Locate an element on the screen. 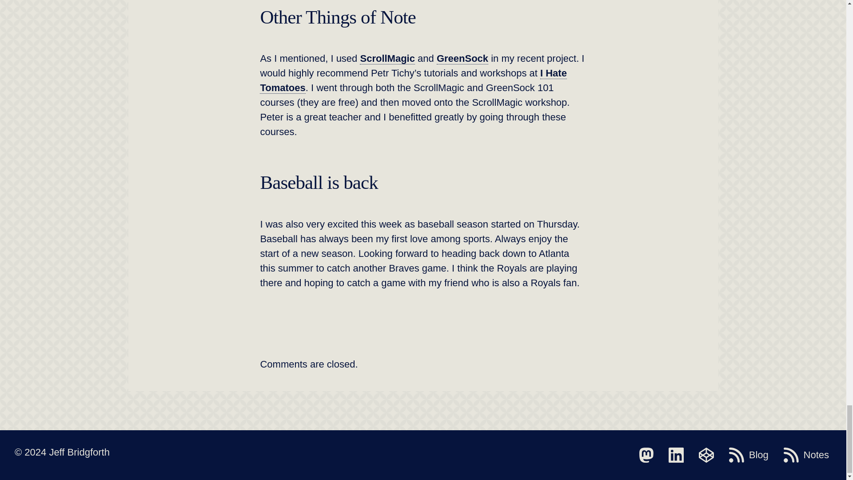  GreenSock is located at coordinates (462, 58).